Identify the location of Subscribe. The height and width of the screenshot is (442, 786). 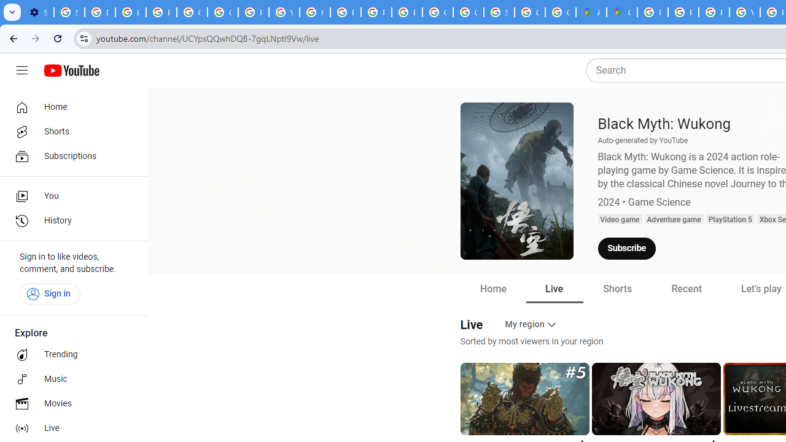
(626, 249).